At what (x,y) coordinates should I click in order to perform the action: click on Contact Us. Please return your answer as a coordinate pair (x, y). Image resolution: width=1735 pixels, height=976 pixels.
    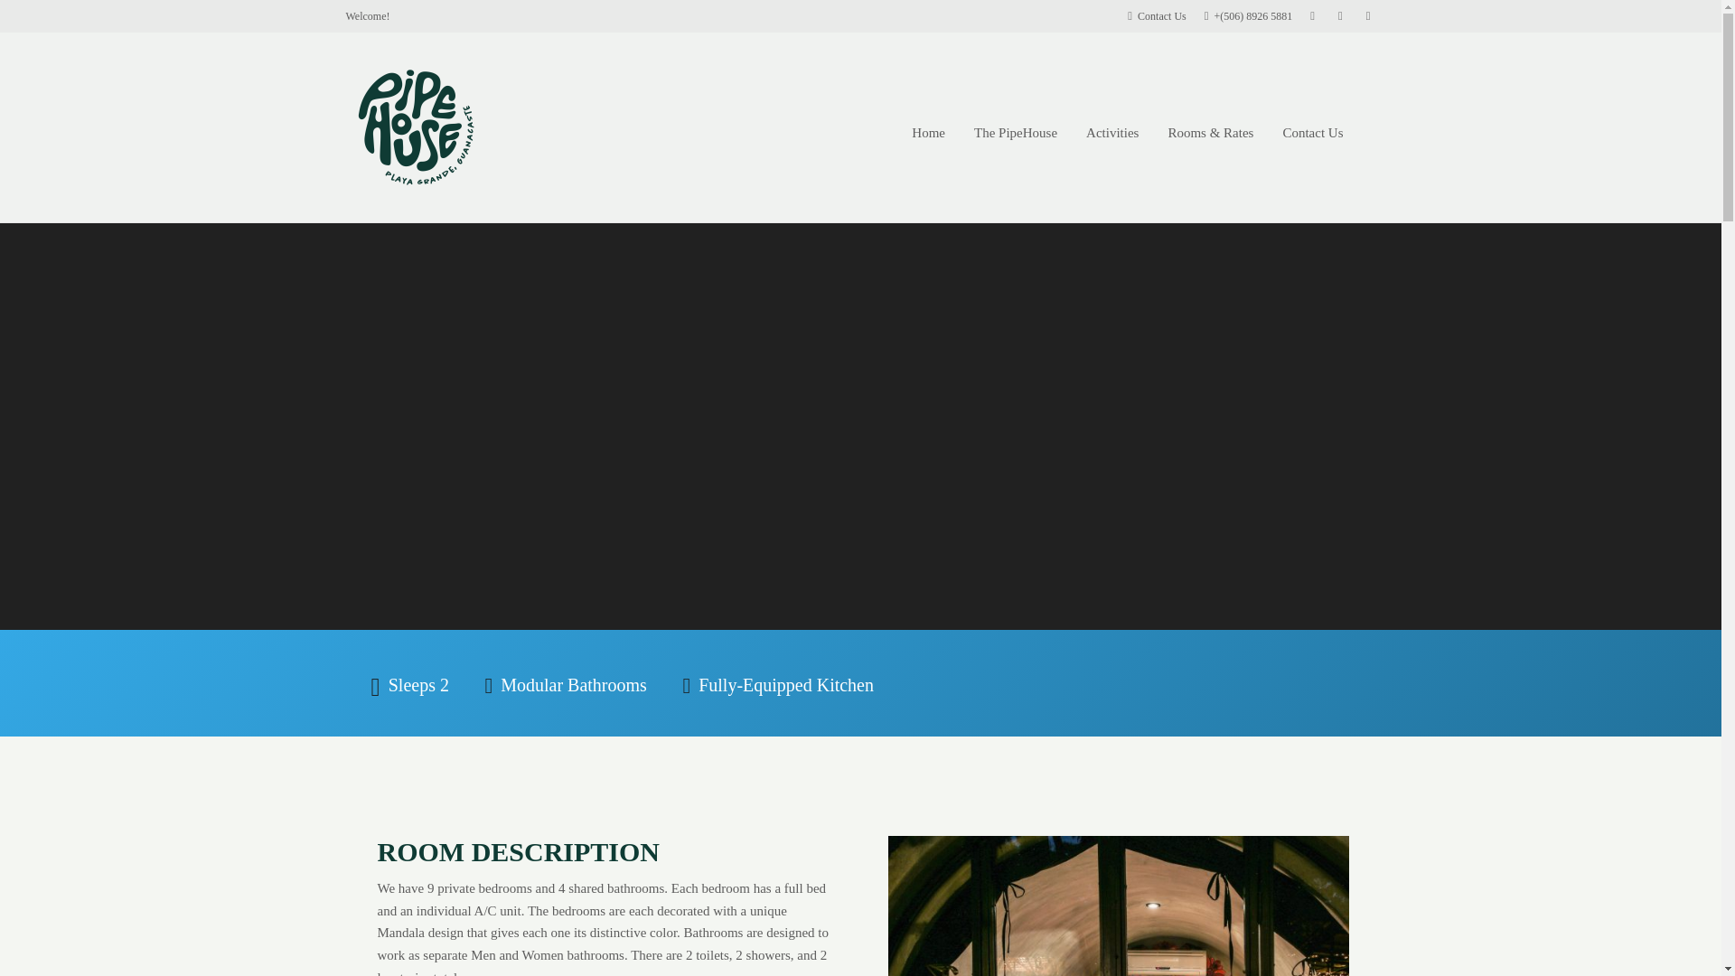
    Looking at the image, I should click on (1157, 15).